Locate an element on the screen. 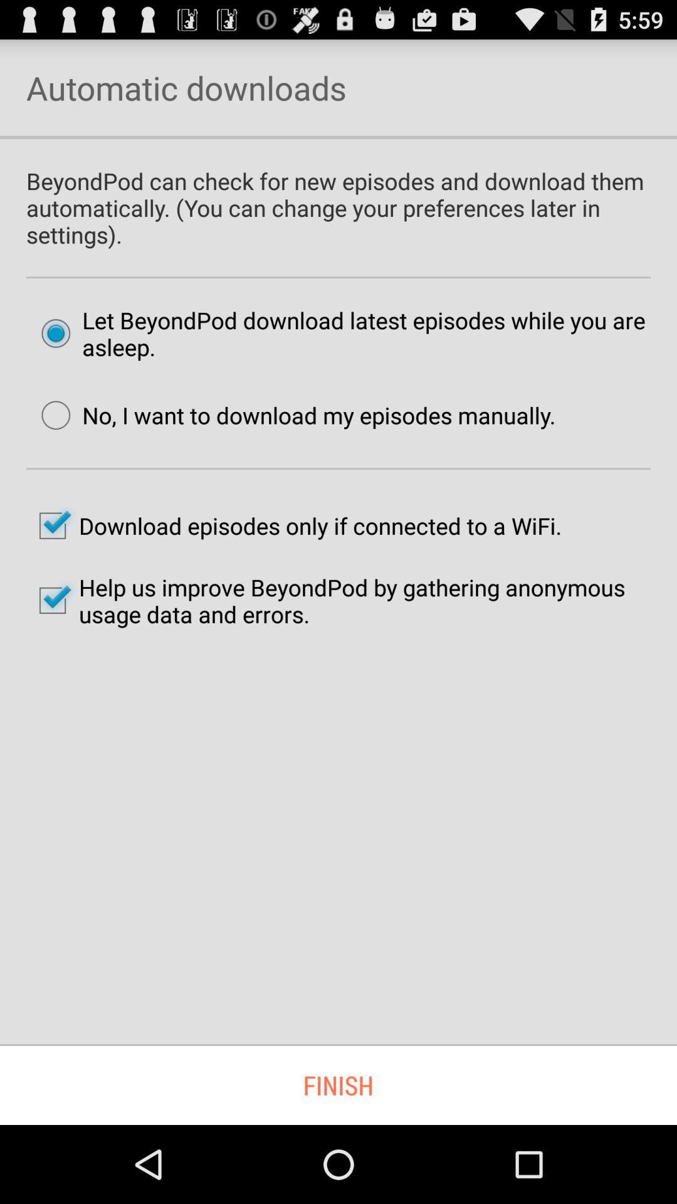 Image resolution: width=677 pixels, height=1204 pixels. flip until the help us improve is located at coordinates (338, 601).